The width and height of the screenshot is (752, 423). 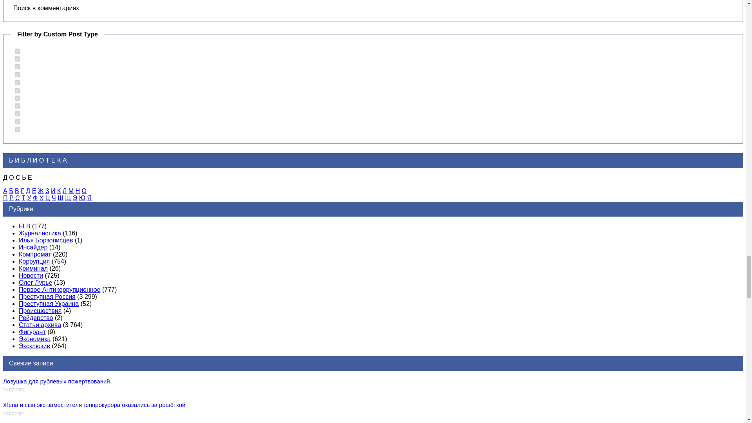 What do you see at coordinates (17, 90) in the screenshot?
I see `society` at bounding box center [17, 90].